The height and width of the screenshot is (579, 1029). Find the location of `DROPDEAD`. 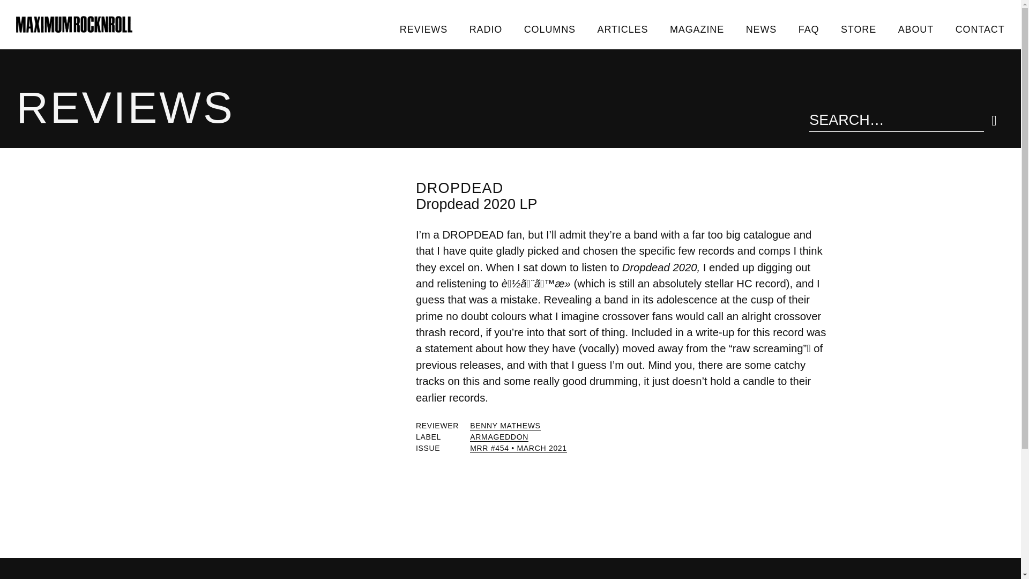

DROPDEAD is located at coordinates (460, 188).